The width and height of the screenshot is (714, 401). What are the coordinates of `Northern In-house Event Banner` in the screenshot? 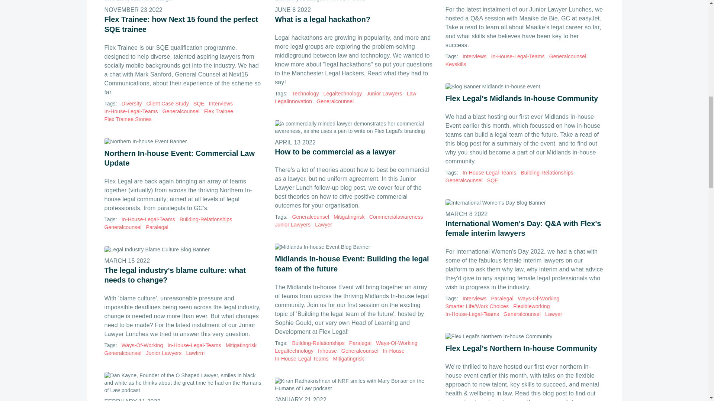 It's located at (183, 142).